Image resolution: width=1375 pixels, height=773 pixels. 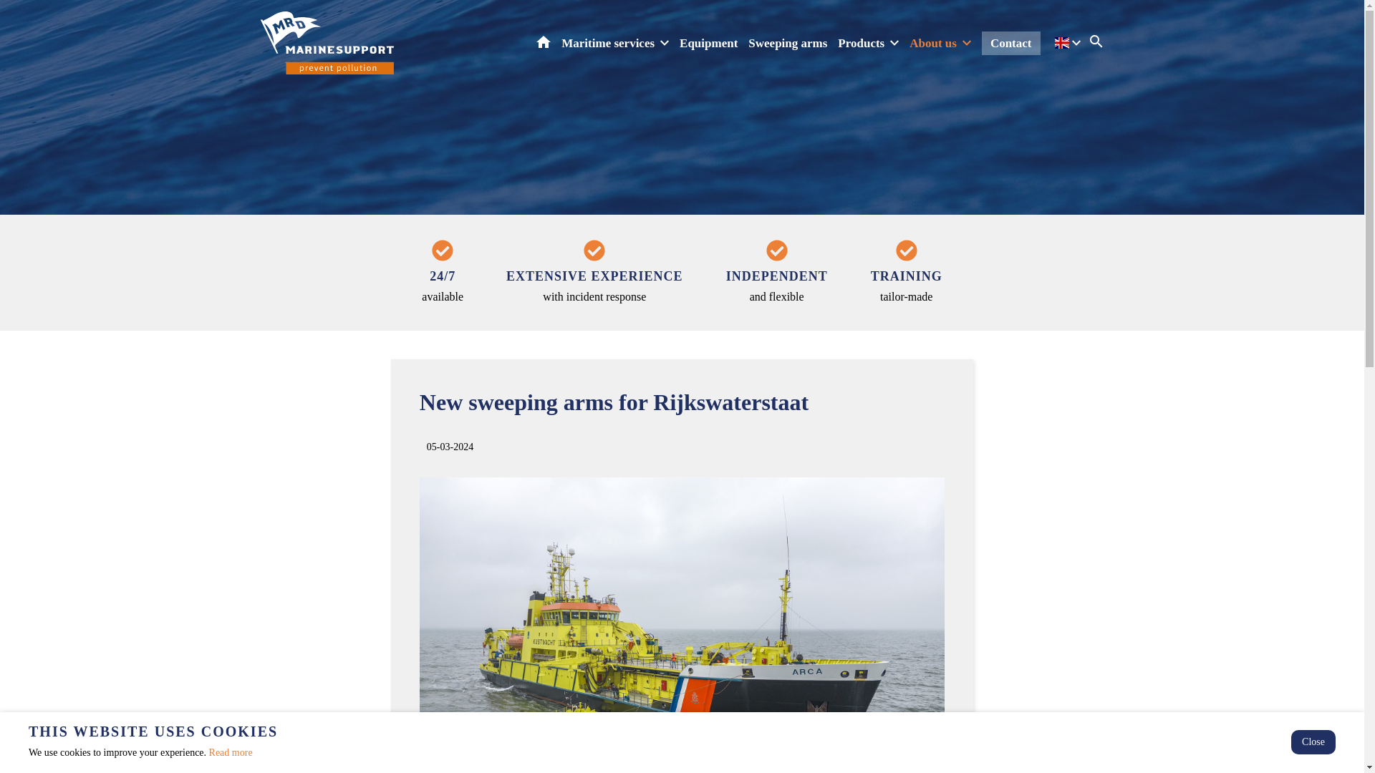 What do you see at coordinates (868, 43) in the screenshot?
I see `Products` at bounding box center [868, 43].